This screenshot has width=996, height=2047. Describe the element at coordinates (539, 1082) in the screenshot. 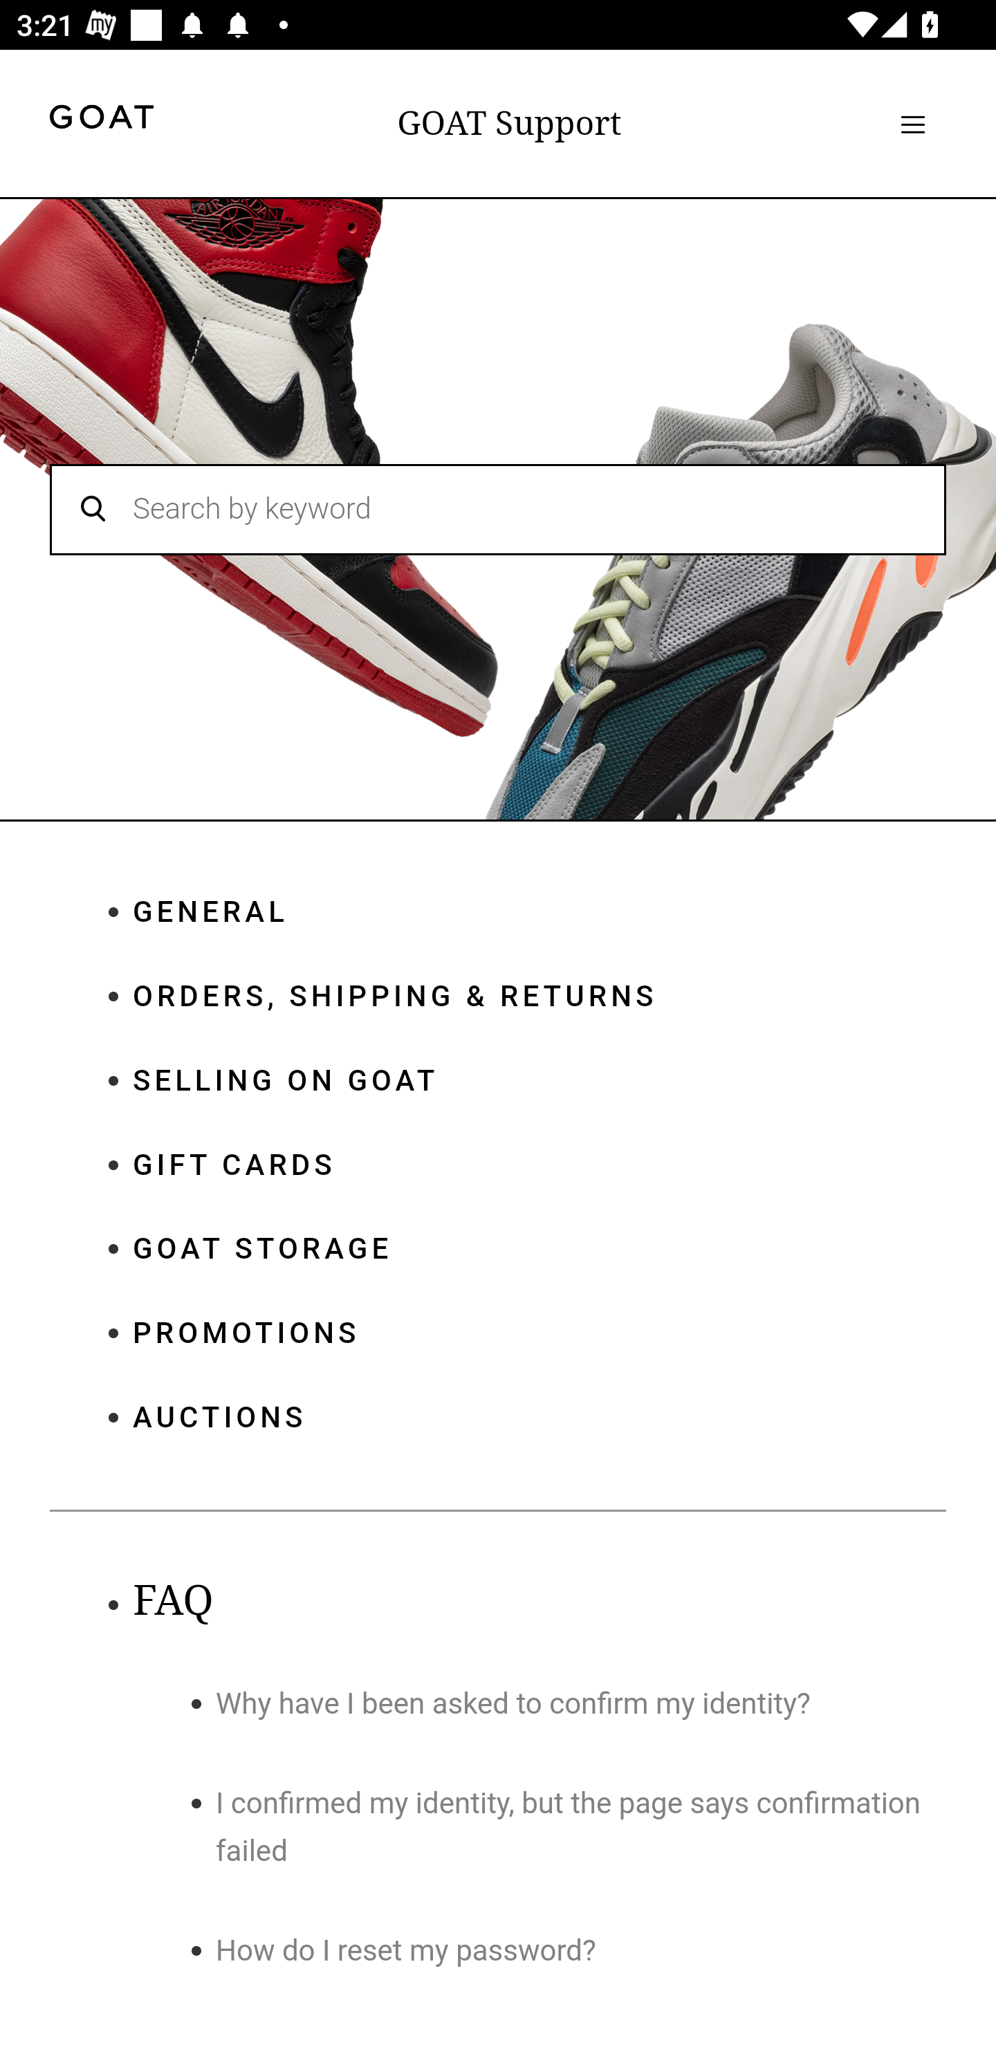

I see `SELLING ON GOAT` at that location.